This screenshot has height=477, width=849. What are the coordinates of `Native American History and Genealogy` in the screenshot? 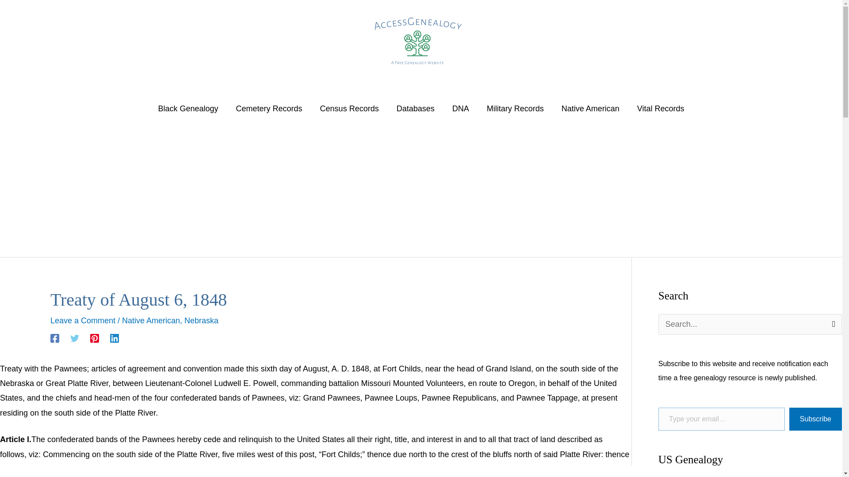 It's located at (590, 108).